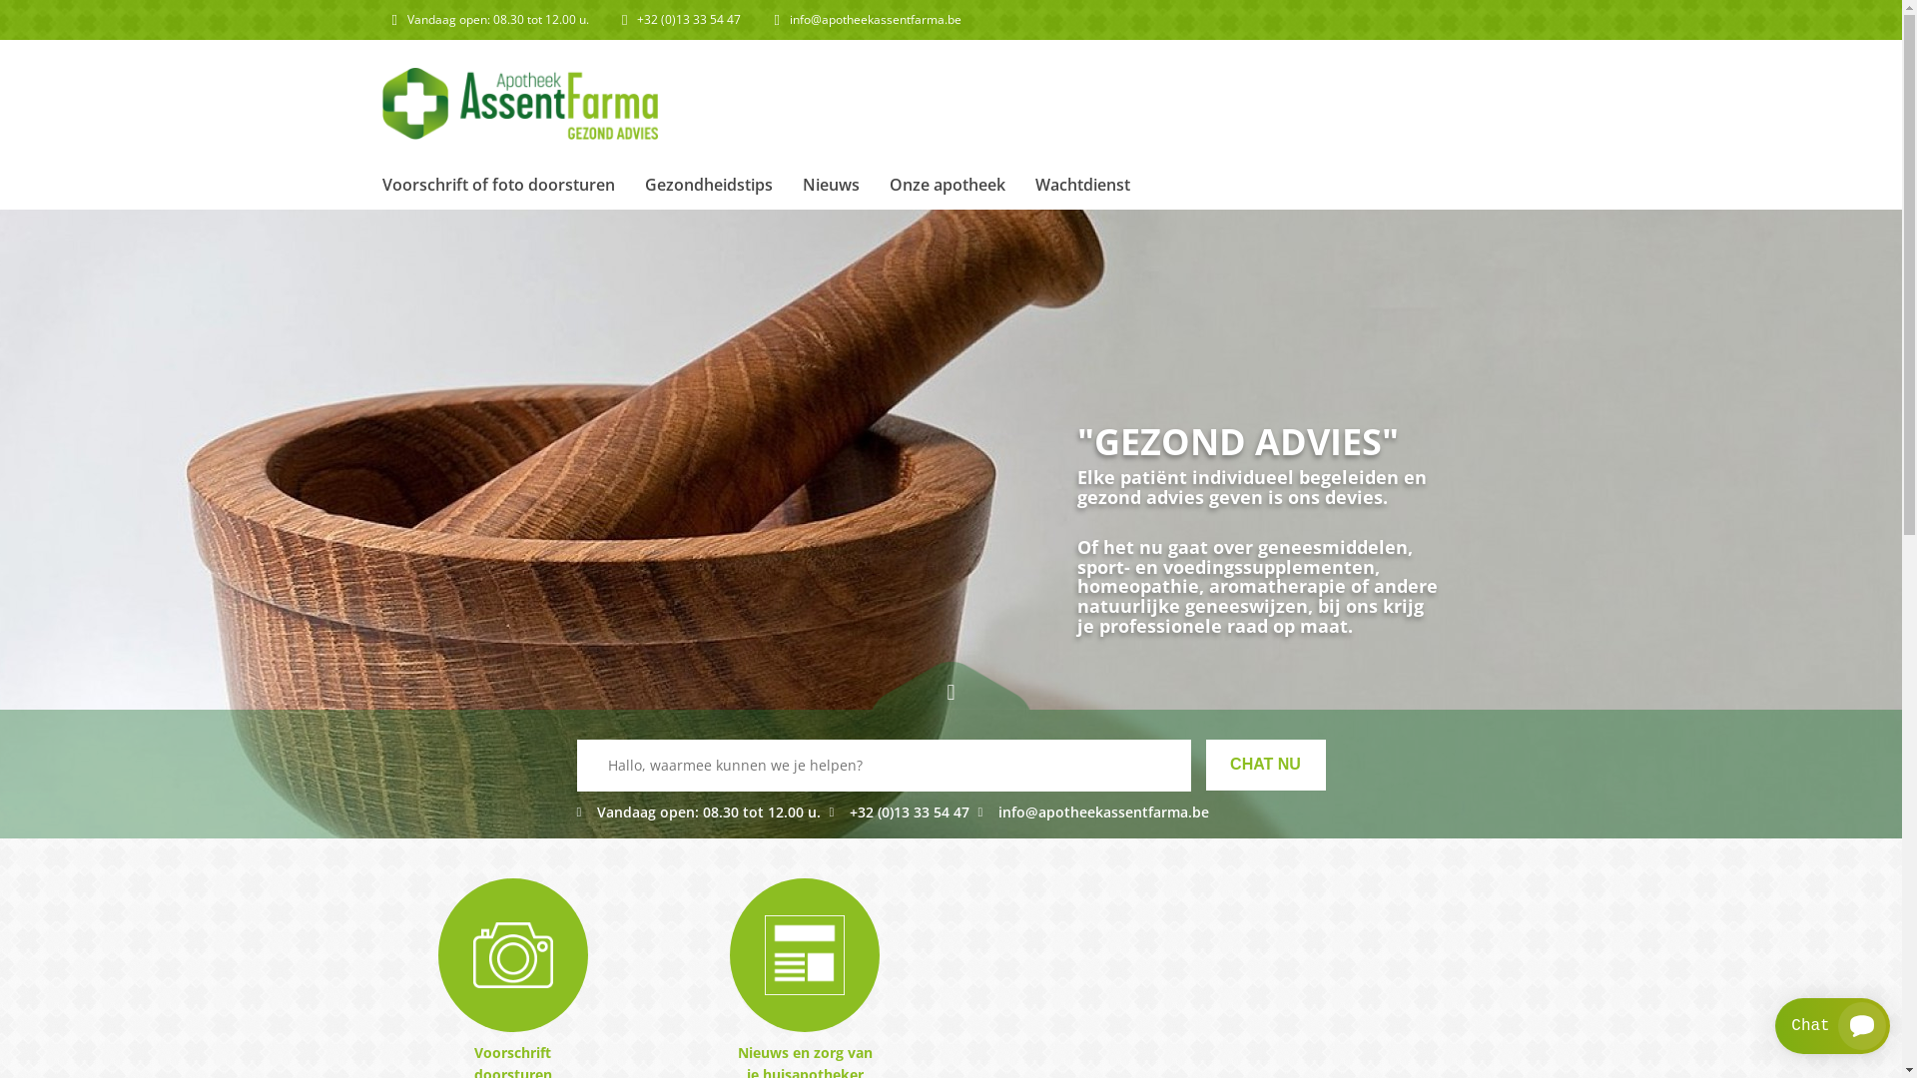 The image size is (1917, 1078). I want to click on Nieuws, so click(831, 185).